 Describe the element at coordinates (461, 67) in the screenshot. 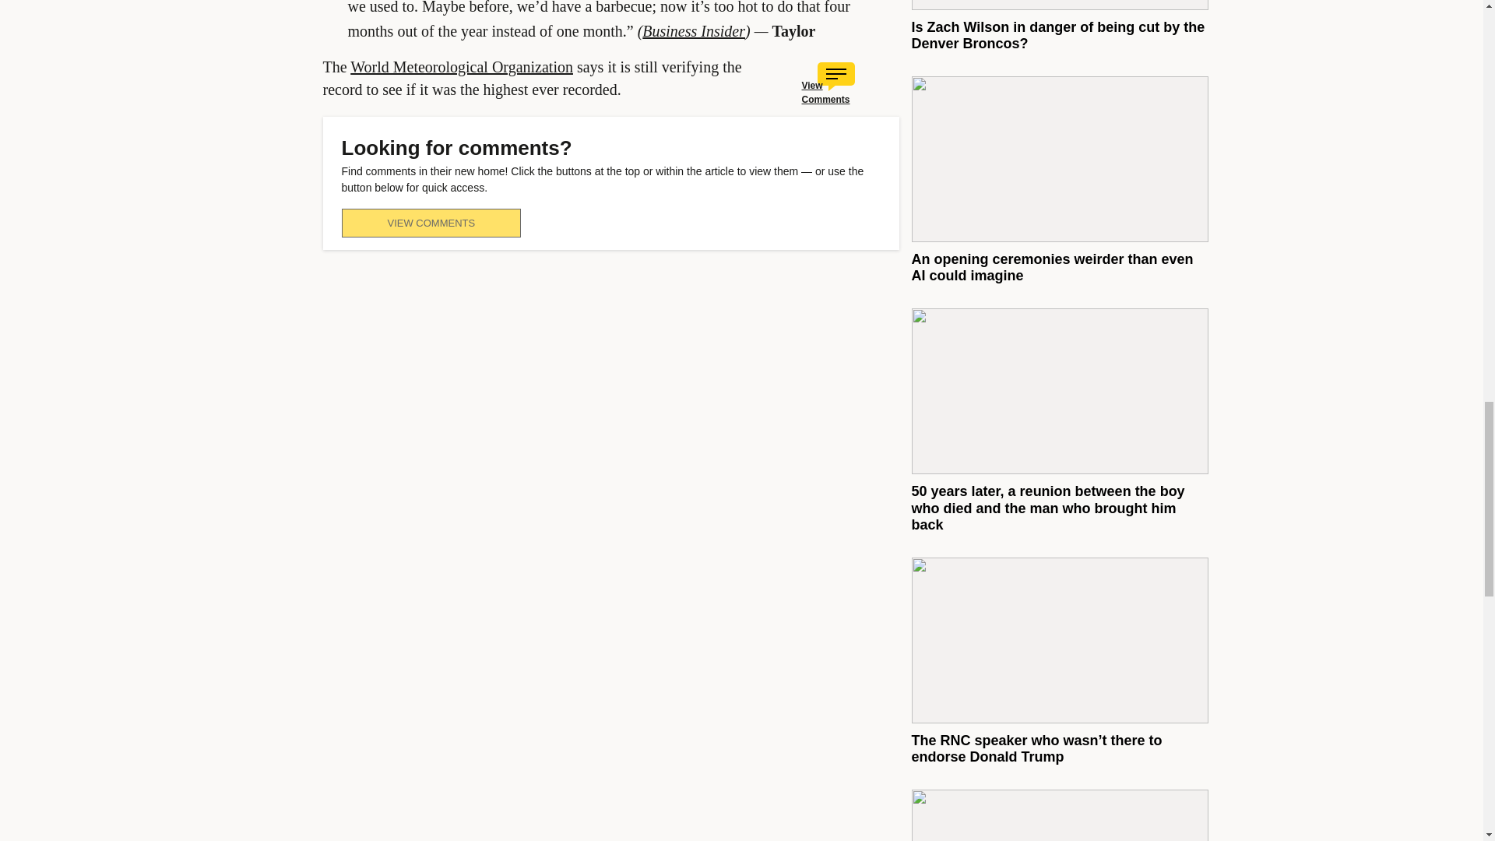

I see `World Meteorological Organization` at that location.